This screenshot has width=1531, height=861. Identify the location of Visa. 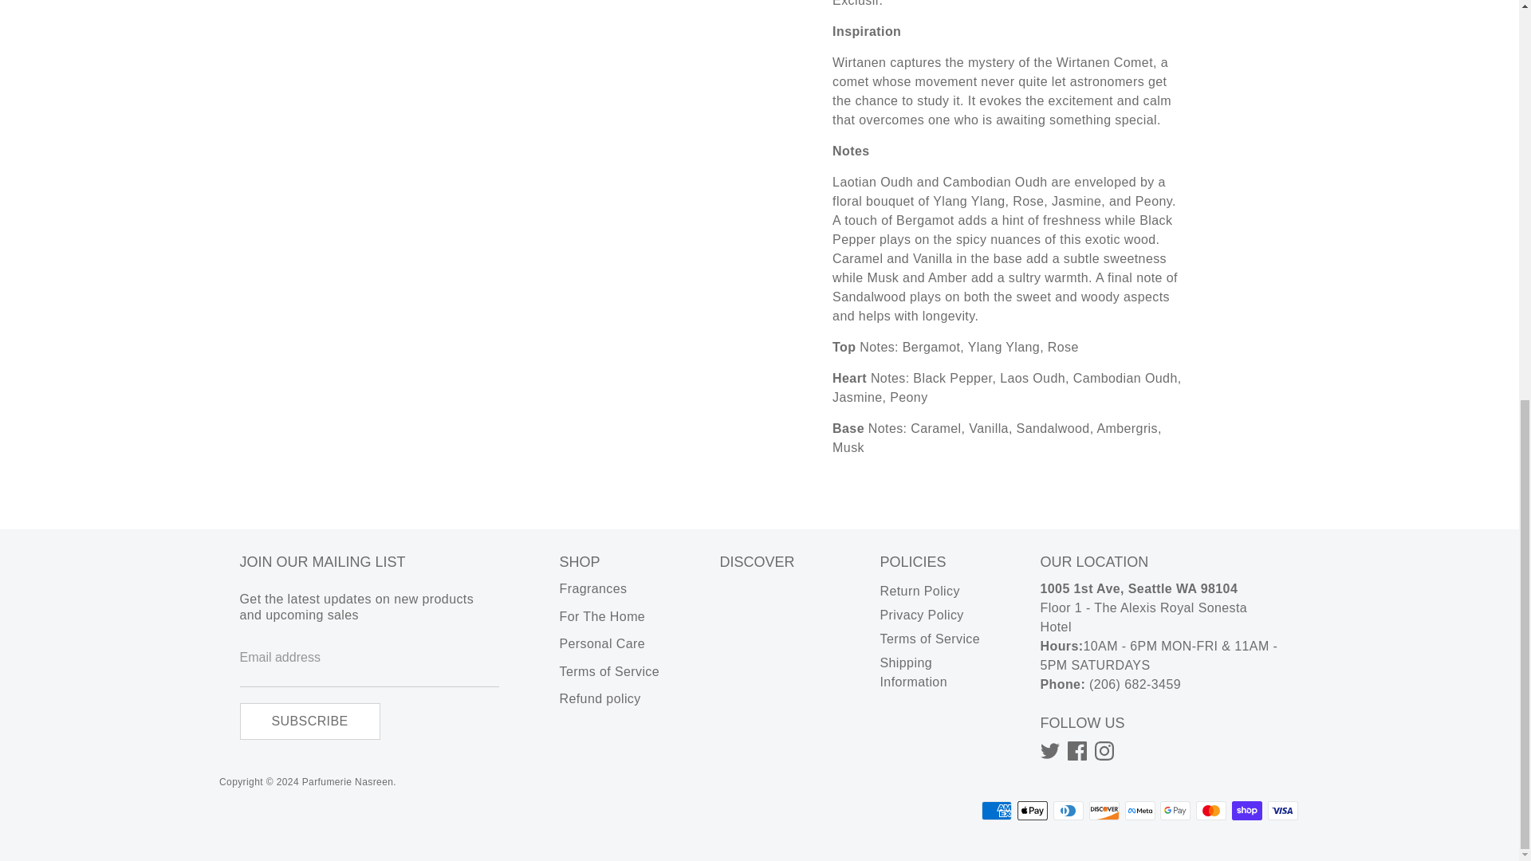
(1282, 811).